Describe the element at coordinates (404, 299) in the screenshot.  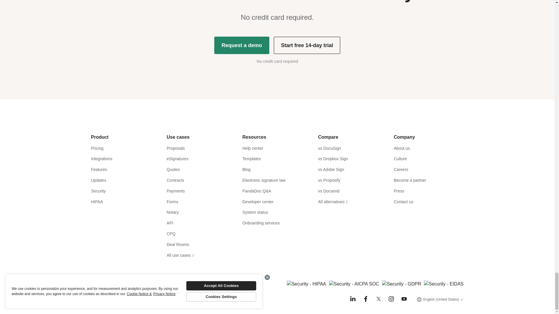
I see `Youtube` at that location.